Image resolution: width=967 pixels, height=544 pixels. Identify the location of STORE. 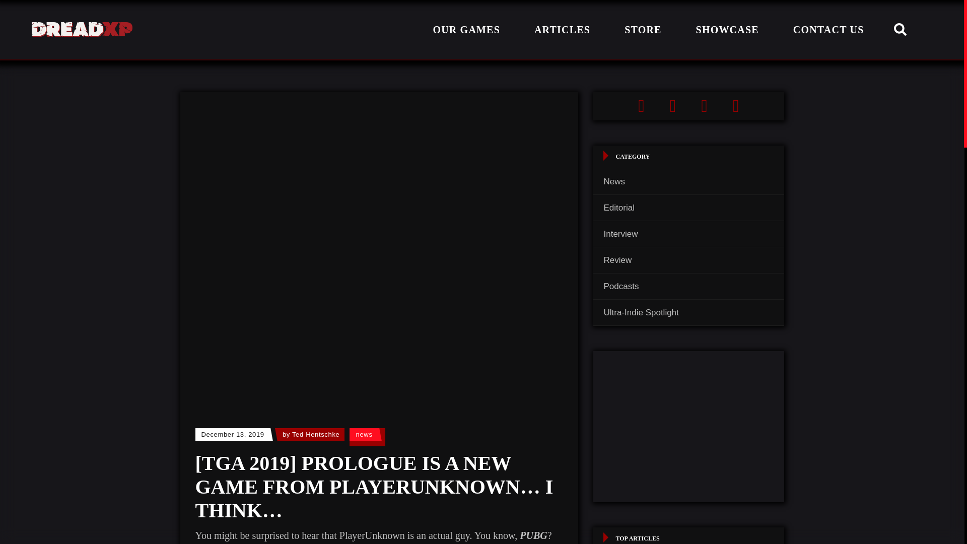
(643, 29).